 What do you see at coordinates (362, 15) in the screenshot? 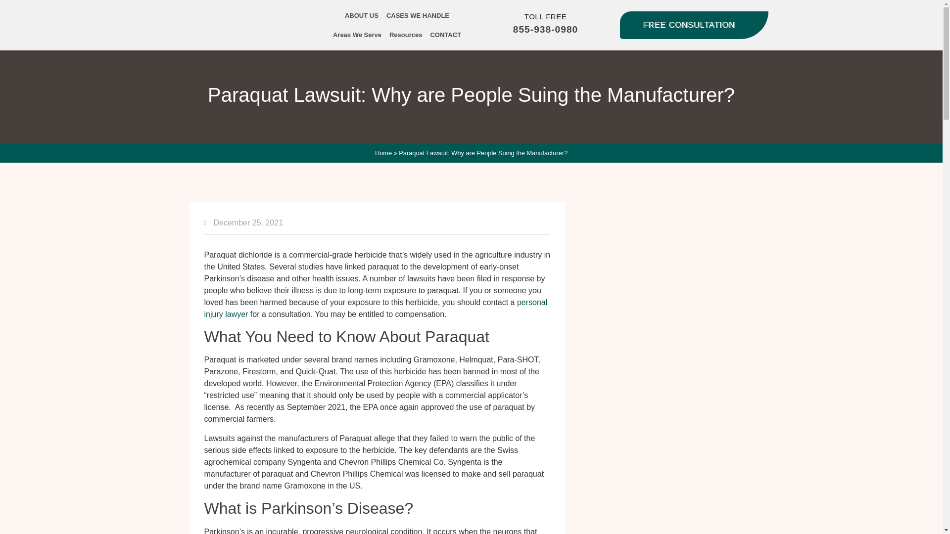
I see `ABOUT US` at bounding box center [362, 15].